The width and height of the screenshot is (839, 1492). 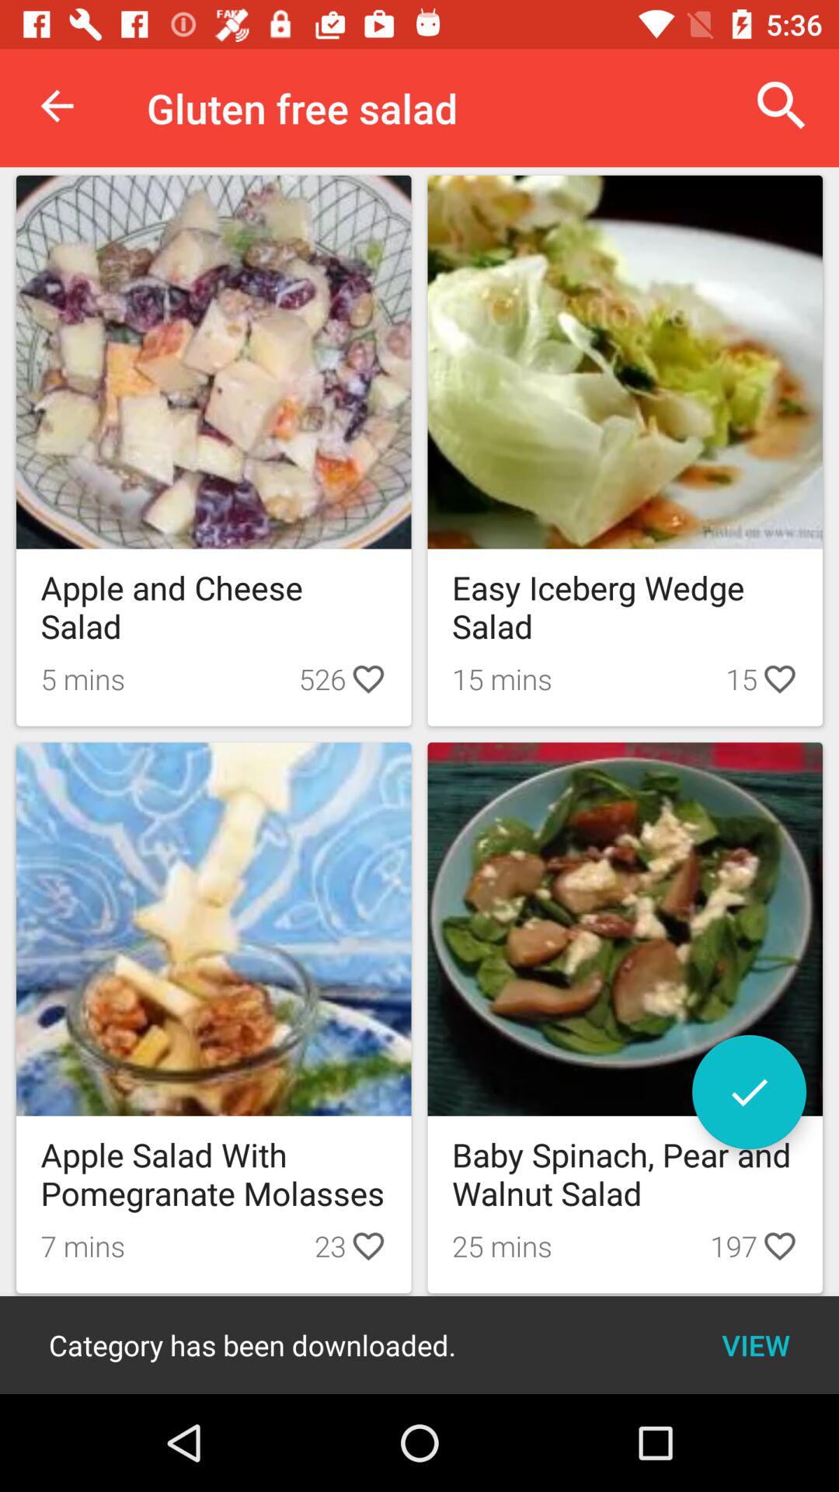 What do you see at coordinates (755, 1344) in the screenshot?
I see `launch icon next to the category has been icon` at bounding box center [755, 1344].